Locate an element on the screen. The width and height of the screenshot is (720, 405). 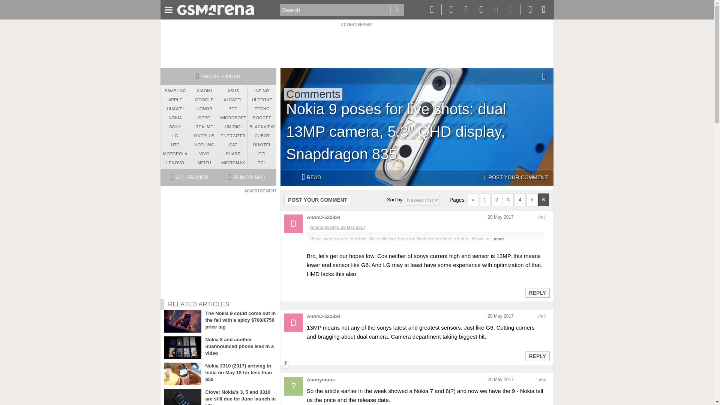
Encoded anonymized location is located at coordinates (542, 316).